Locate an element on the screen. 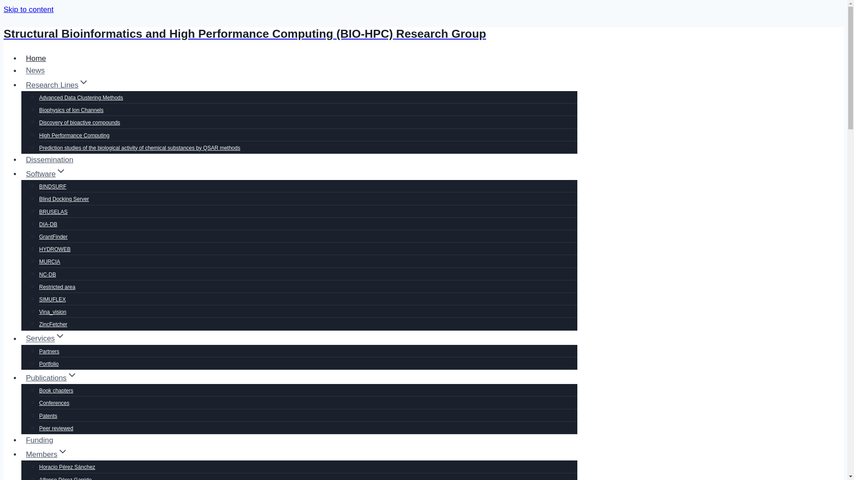 The width and height of the screenshot is (854, 480). Advanced Data Clustering Methods is located at coordinates (81, 97).